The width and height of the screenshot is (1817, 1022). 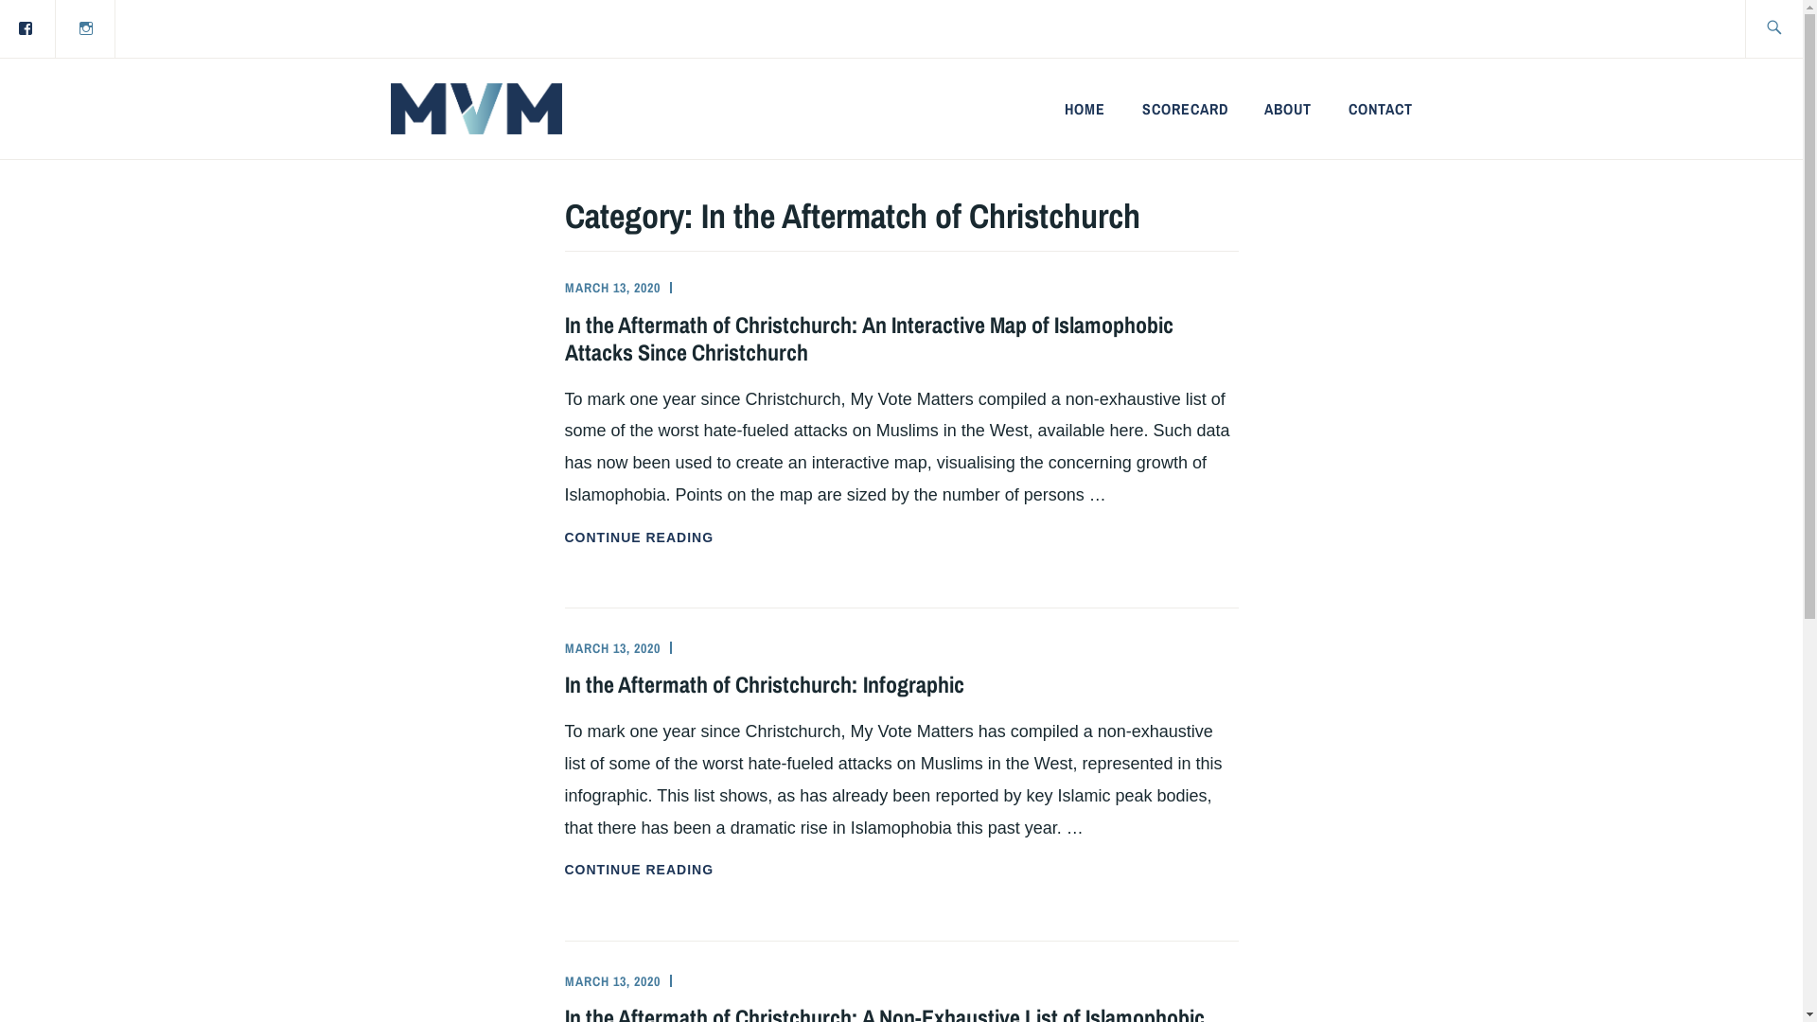 What do you see at coordinates (1085, 109) in the screenshot?
I see `HOME` at bounding box center [1085, 109].